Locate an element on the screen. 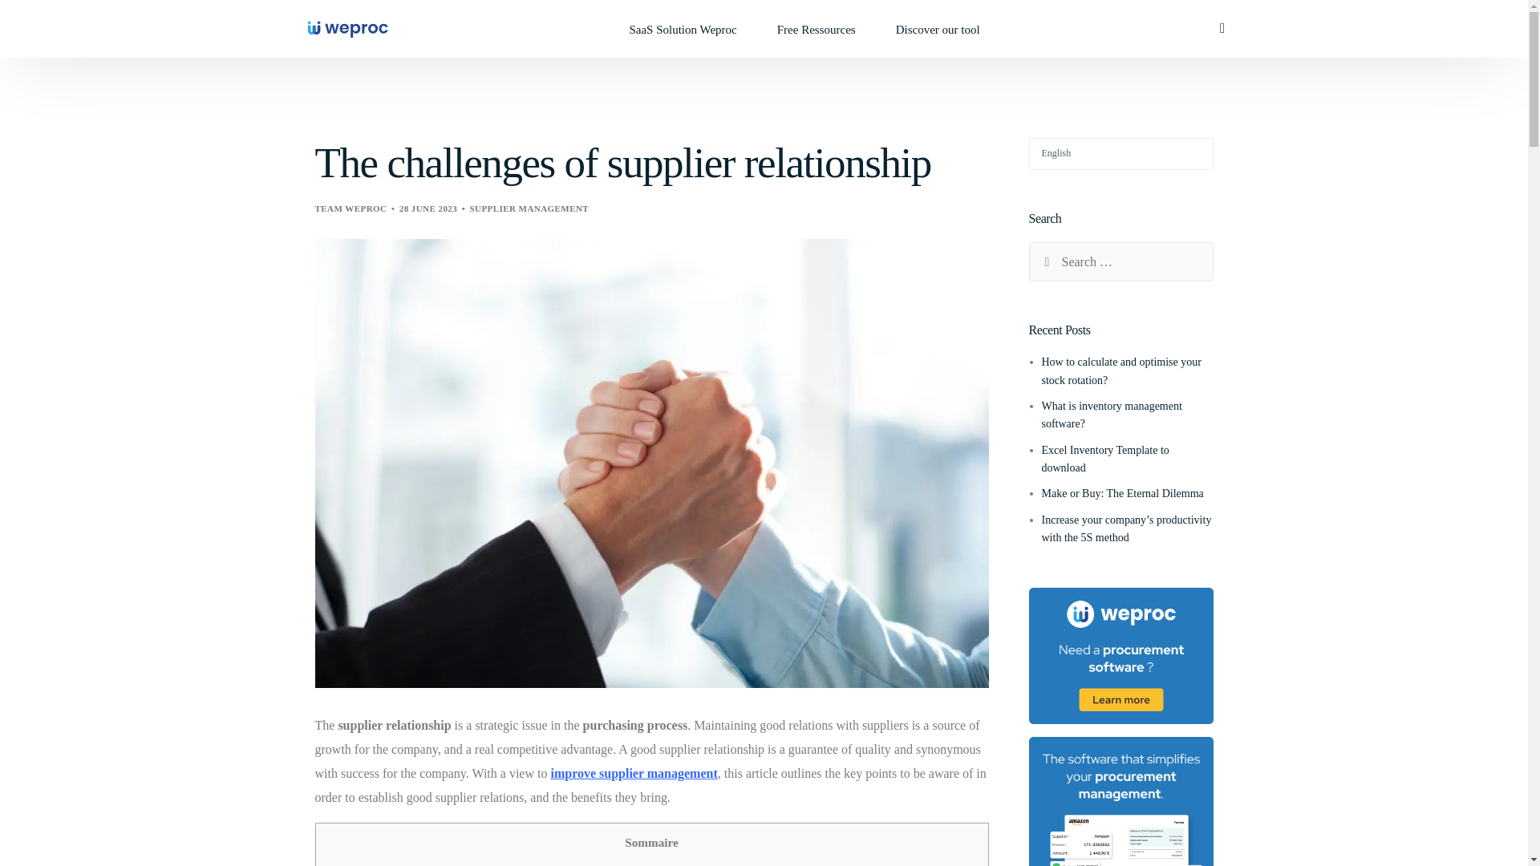  Excel Inventory Template to download is located at coordinates (1104, 459).